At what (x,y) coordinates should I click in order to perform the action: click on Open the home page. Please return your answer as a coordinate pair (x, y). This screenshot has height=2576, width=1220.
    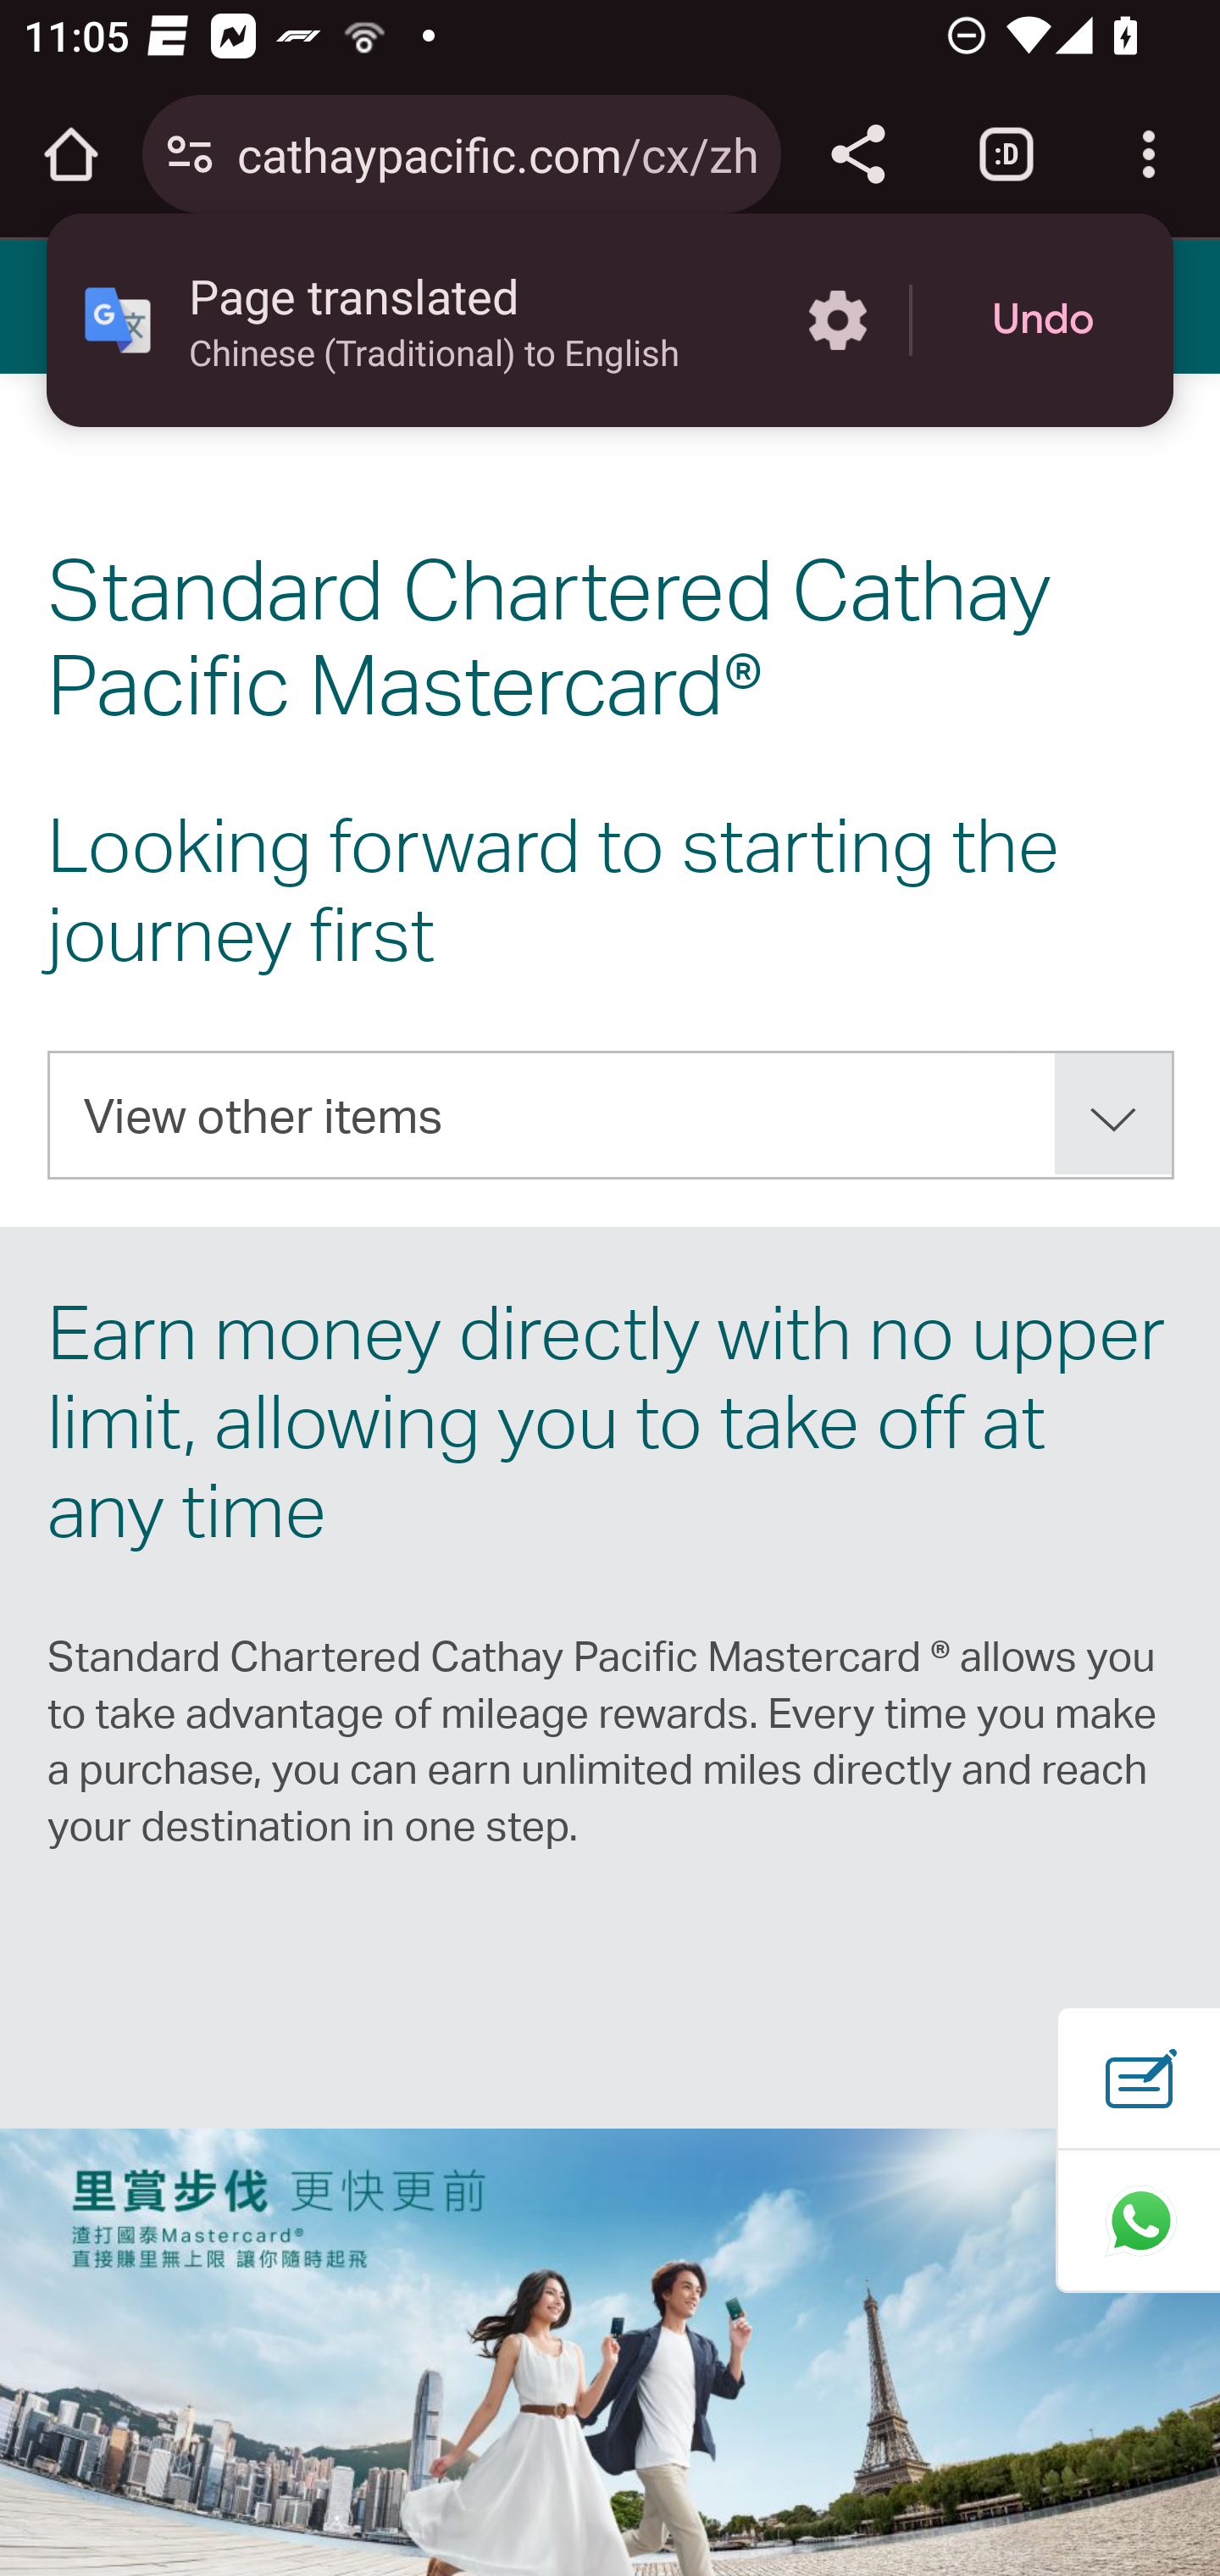
    Looking at the image, I should click on (71, 154).